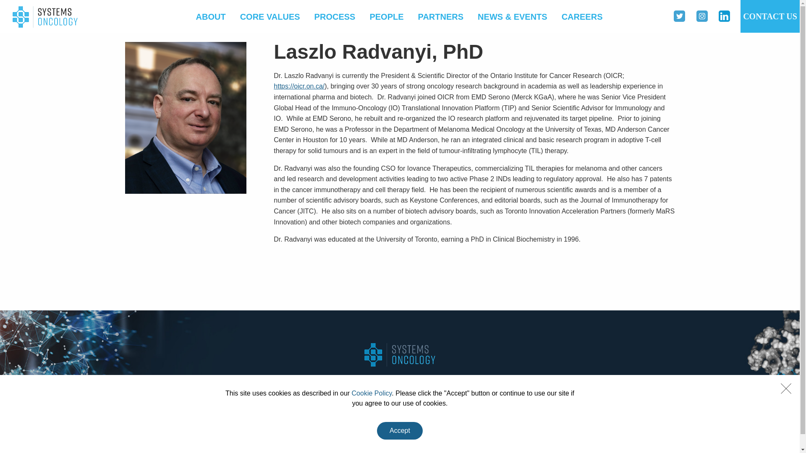 This screenshot has width=806, height=453. What do you see at coordinates (214, 389) in the screenshot?
I see `ABOUT` at bounding box center [214, 389].